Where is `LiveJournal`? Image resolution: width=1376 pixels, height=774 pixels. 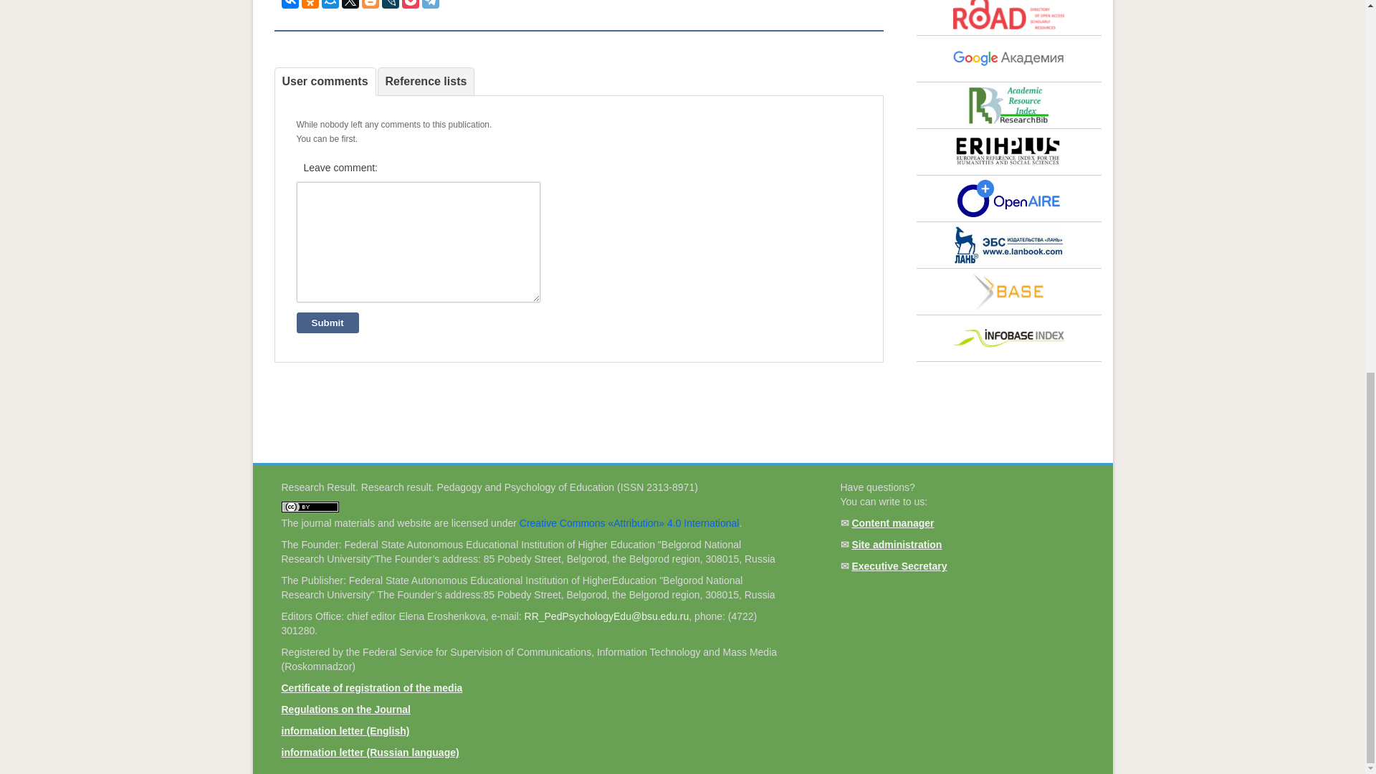 LiveJournal is located at coordinates (390, 4).